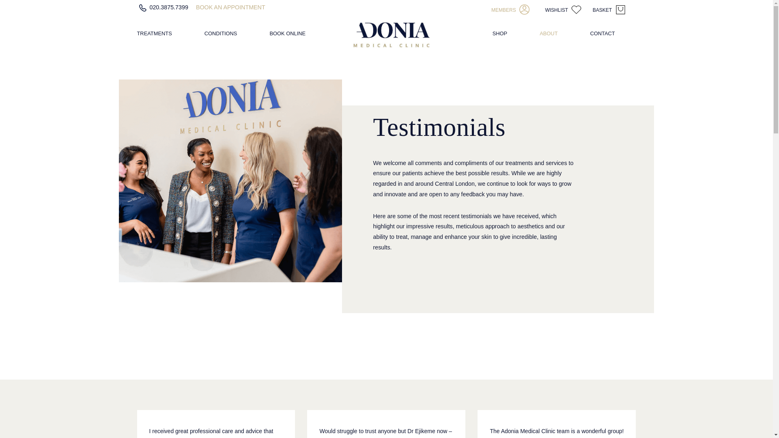 The width and height of the screenshot is (779, 438). I want to click on BASKET, so click(610, 9).